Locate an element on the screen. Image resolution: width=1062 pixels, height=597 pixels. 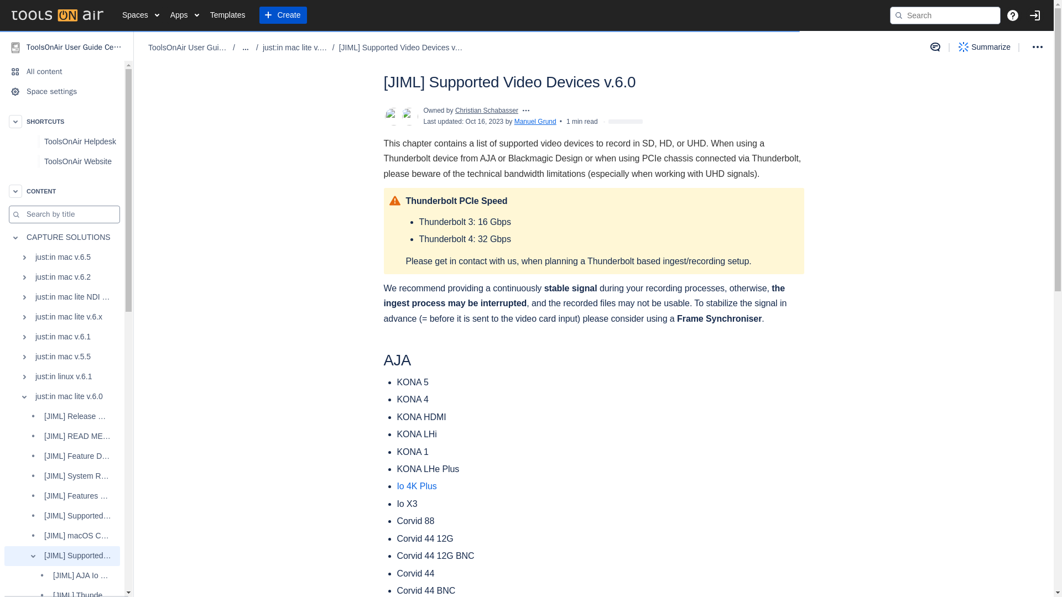
SHORTCUTS is located at coordinates (62, 121).